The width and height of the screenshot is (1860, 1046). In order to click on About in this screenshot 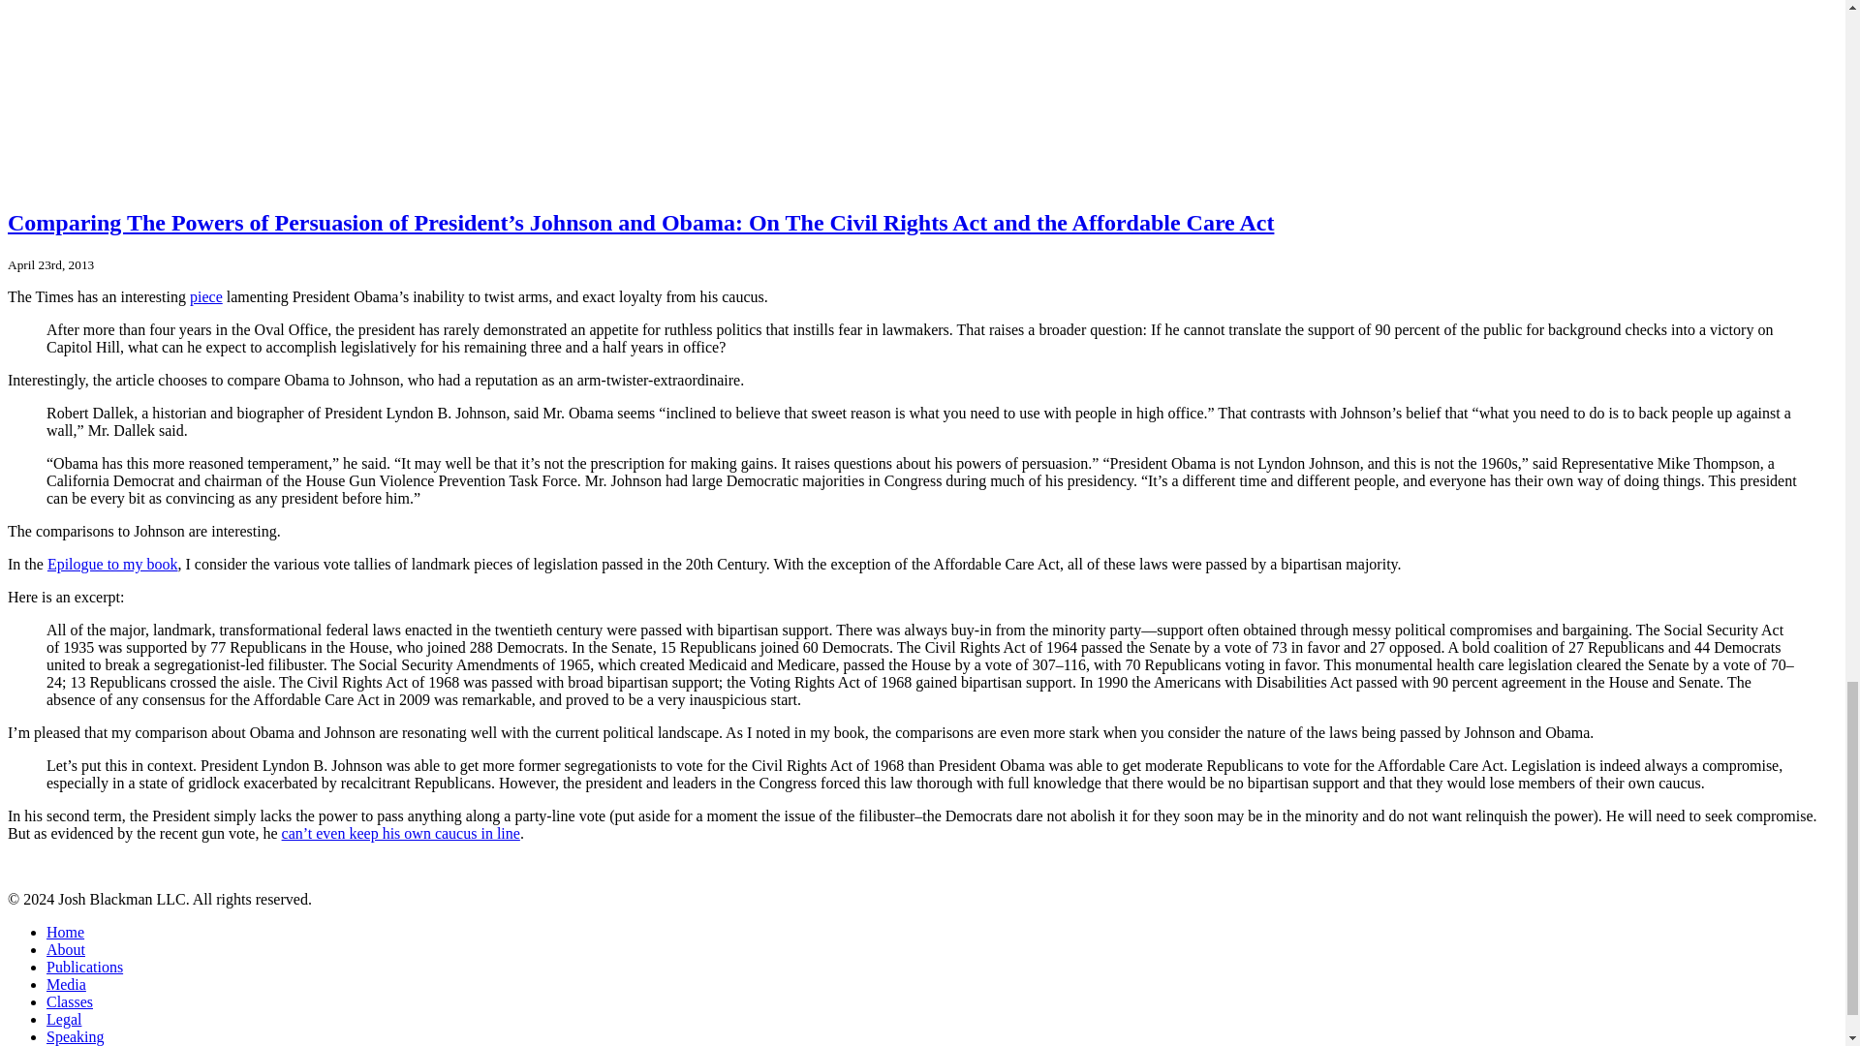, I will do `click(66, 949)`.